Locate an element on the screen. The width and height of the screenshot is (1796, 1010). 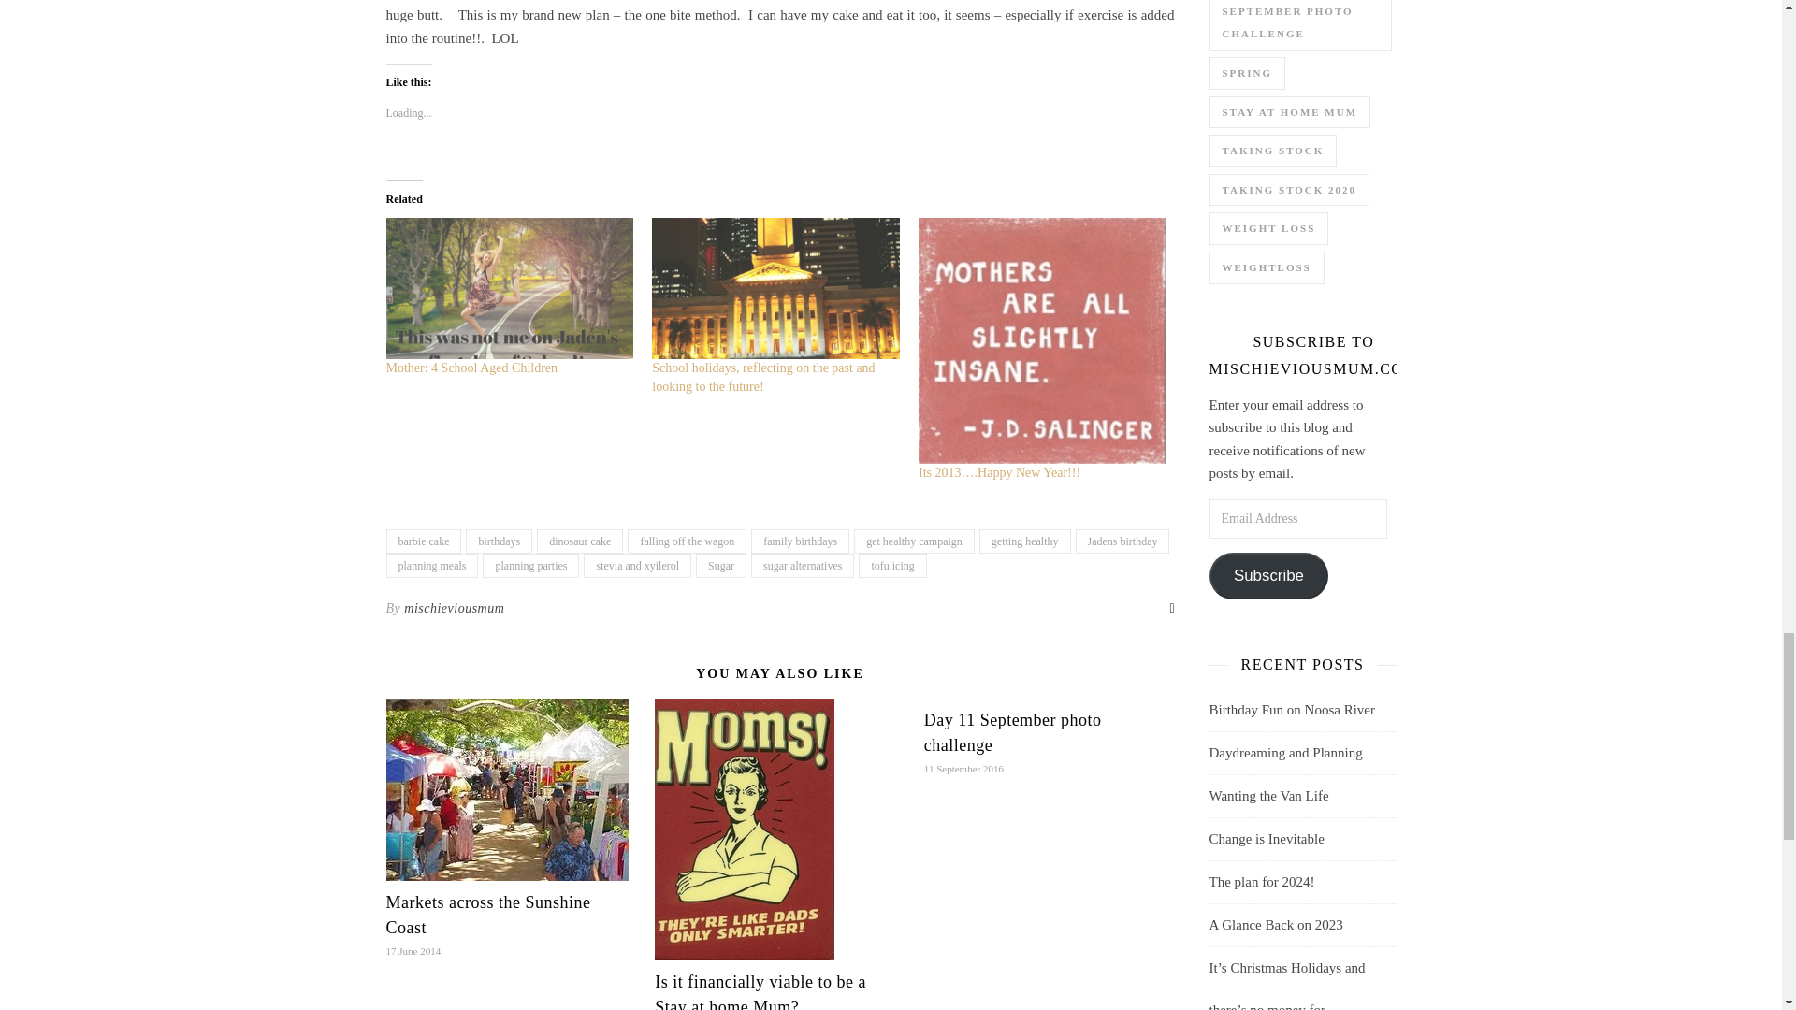
Mother: 4 School Aged Children is located at coordinates (471, 367).